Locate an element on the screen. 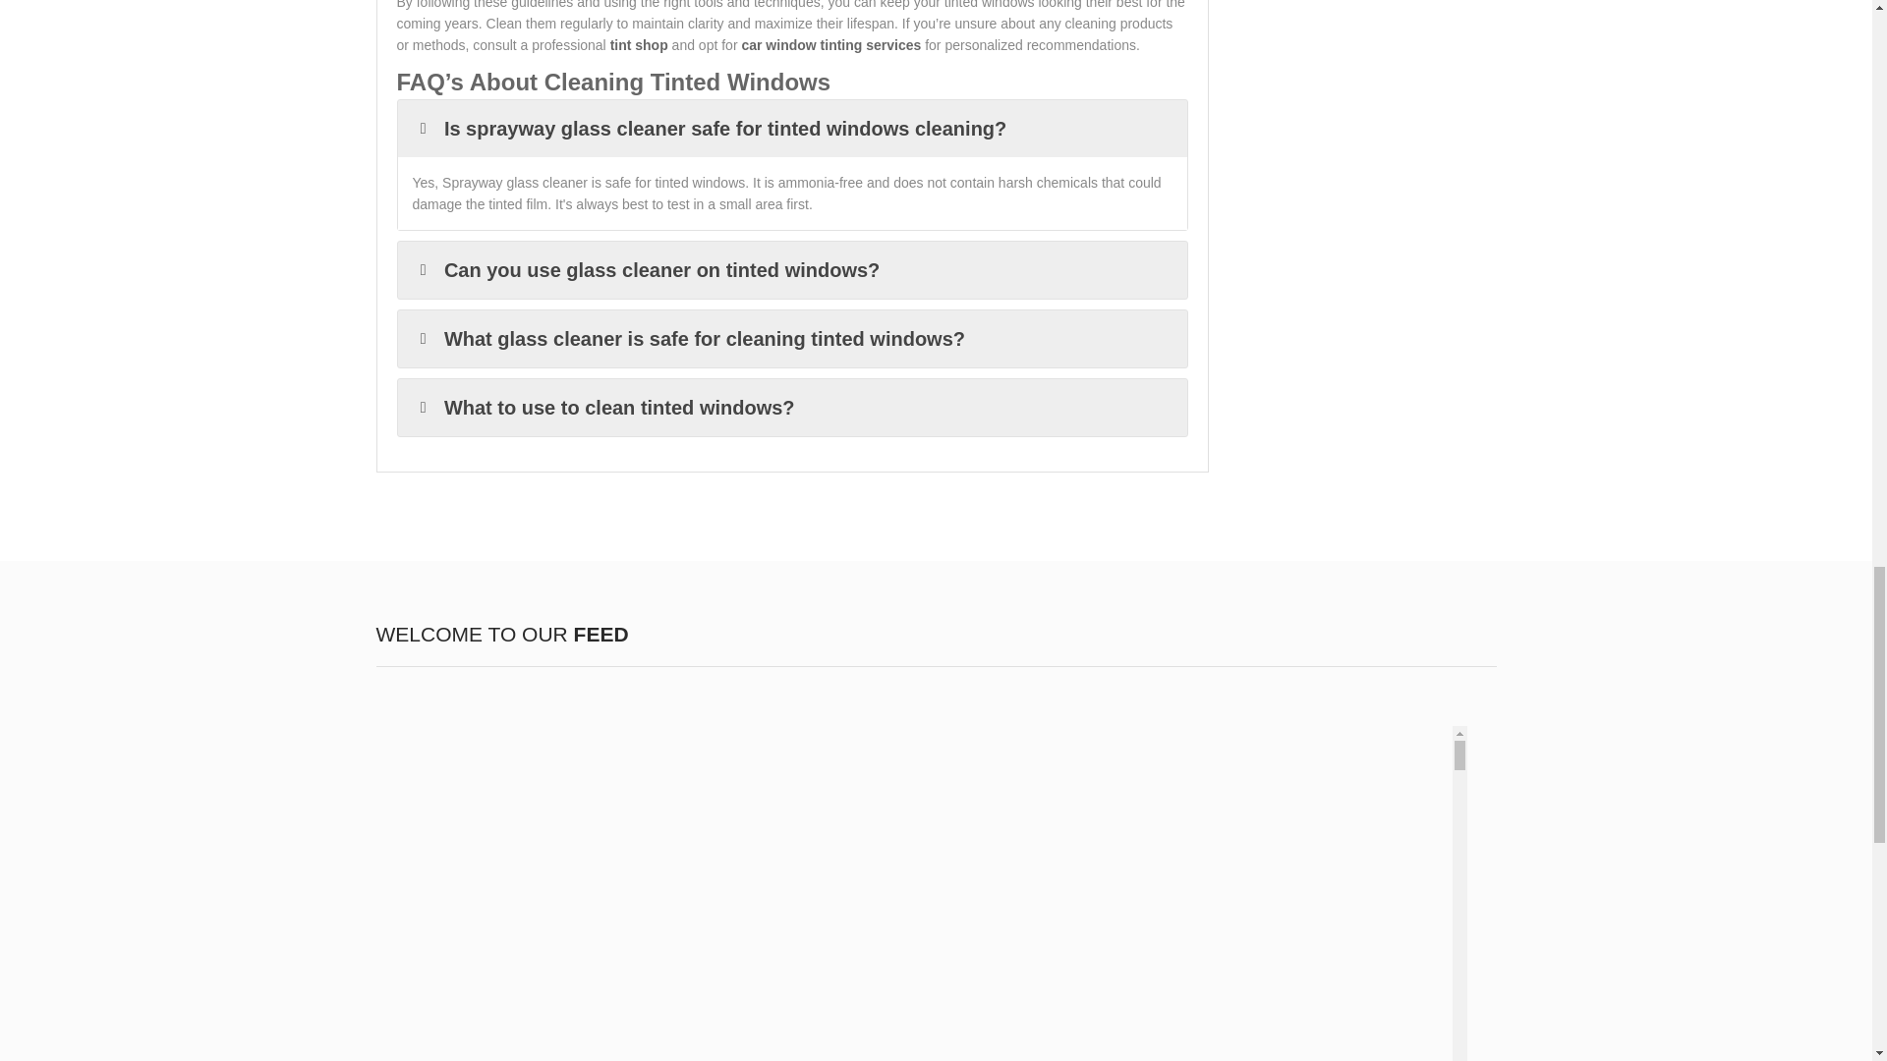  Is sprayway glass cleaner safe for tinted windows cleaning? is located at coordinates (791, 128).